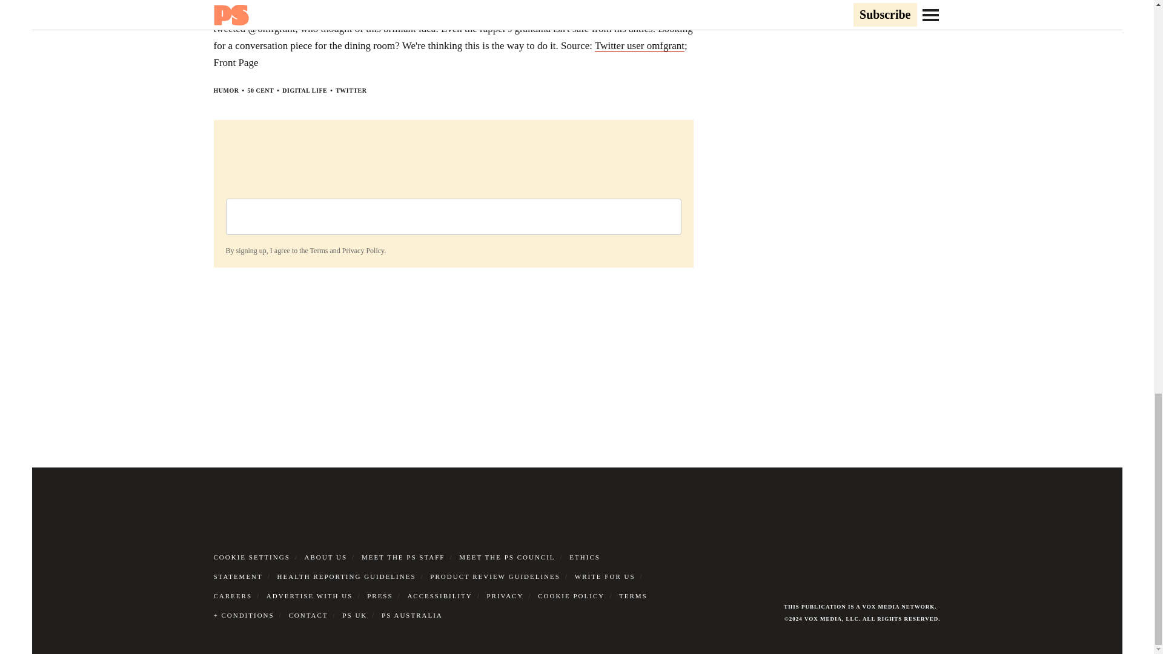 The width and height of the screenshot is (1163, 654). What do you see at coordinates (495, 576) in the screenshot?
I see `PRODUCT REVIEW GUIDELINES` at bounding box center [495, 576].